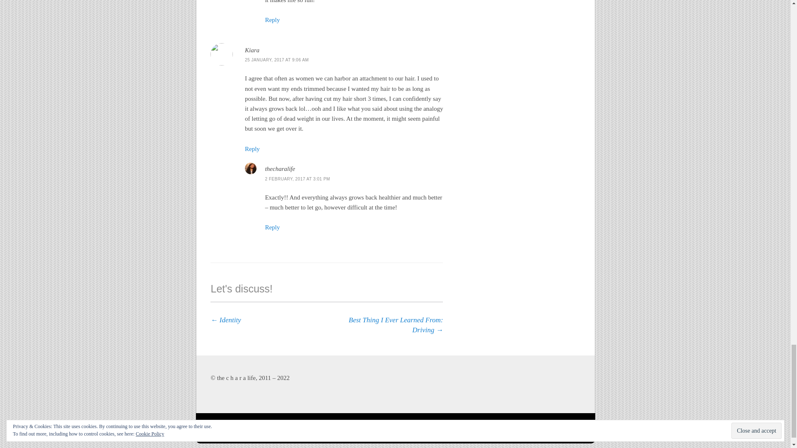  I want to click on A Semantic Personal Publishing Platform, so click(350, 428).